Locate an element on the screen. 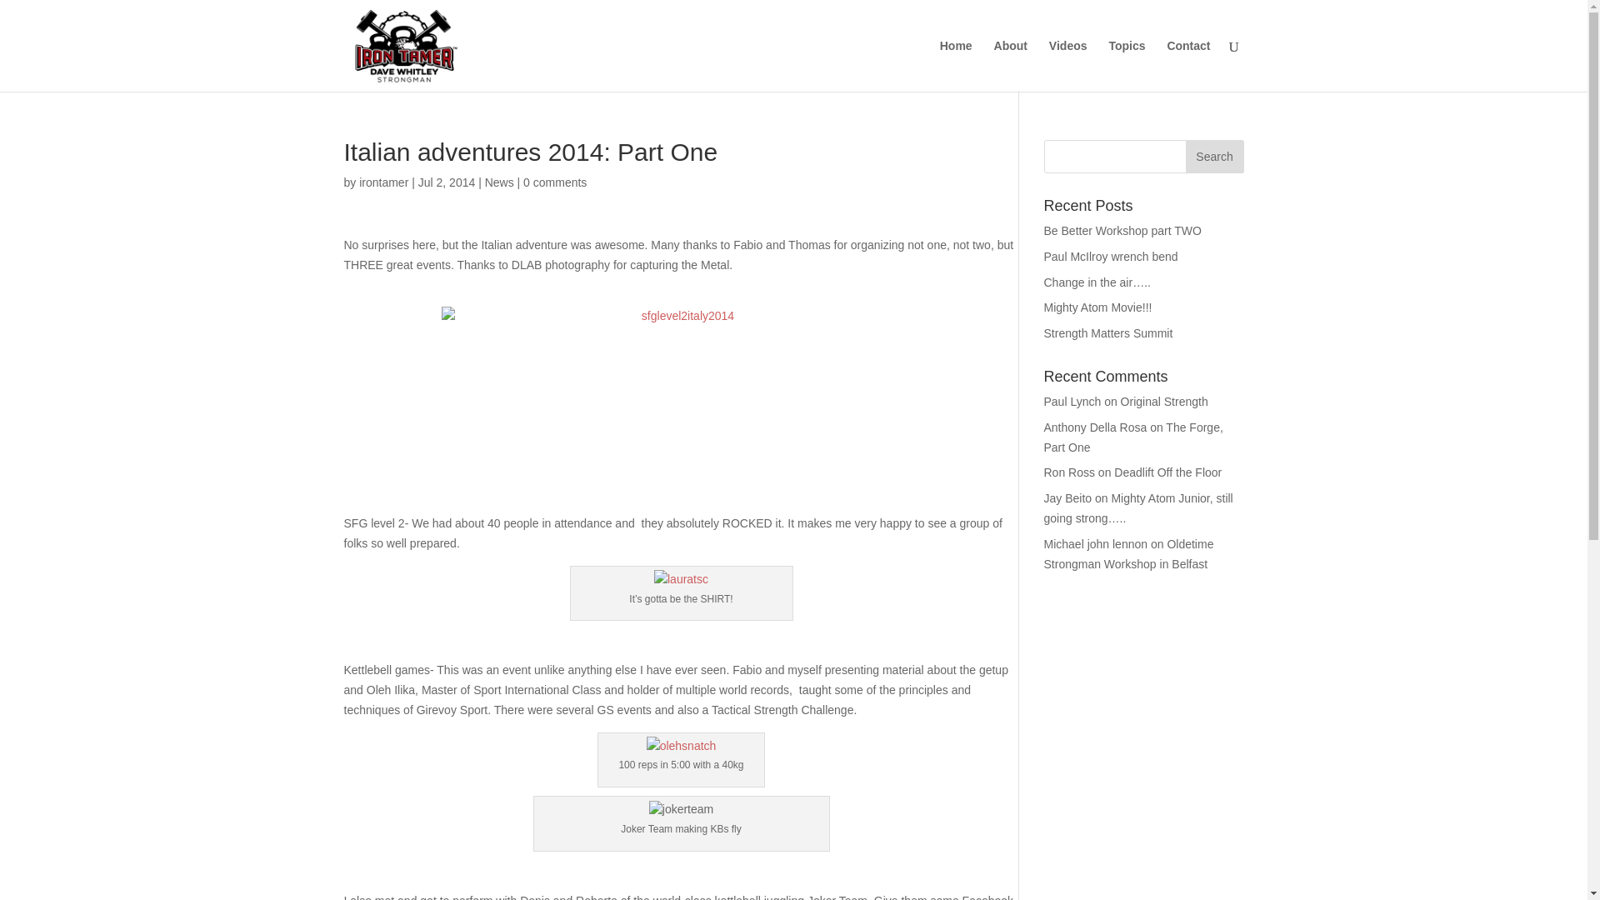  Jay Beito is located at coordinates (1067, 497).